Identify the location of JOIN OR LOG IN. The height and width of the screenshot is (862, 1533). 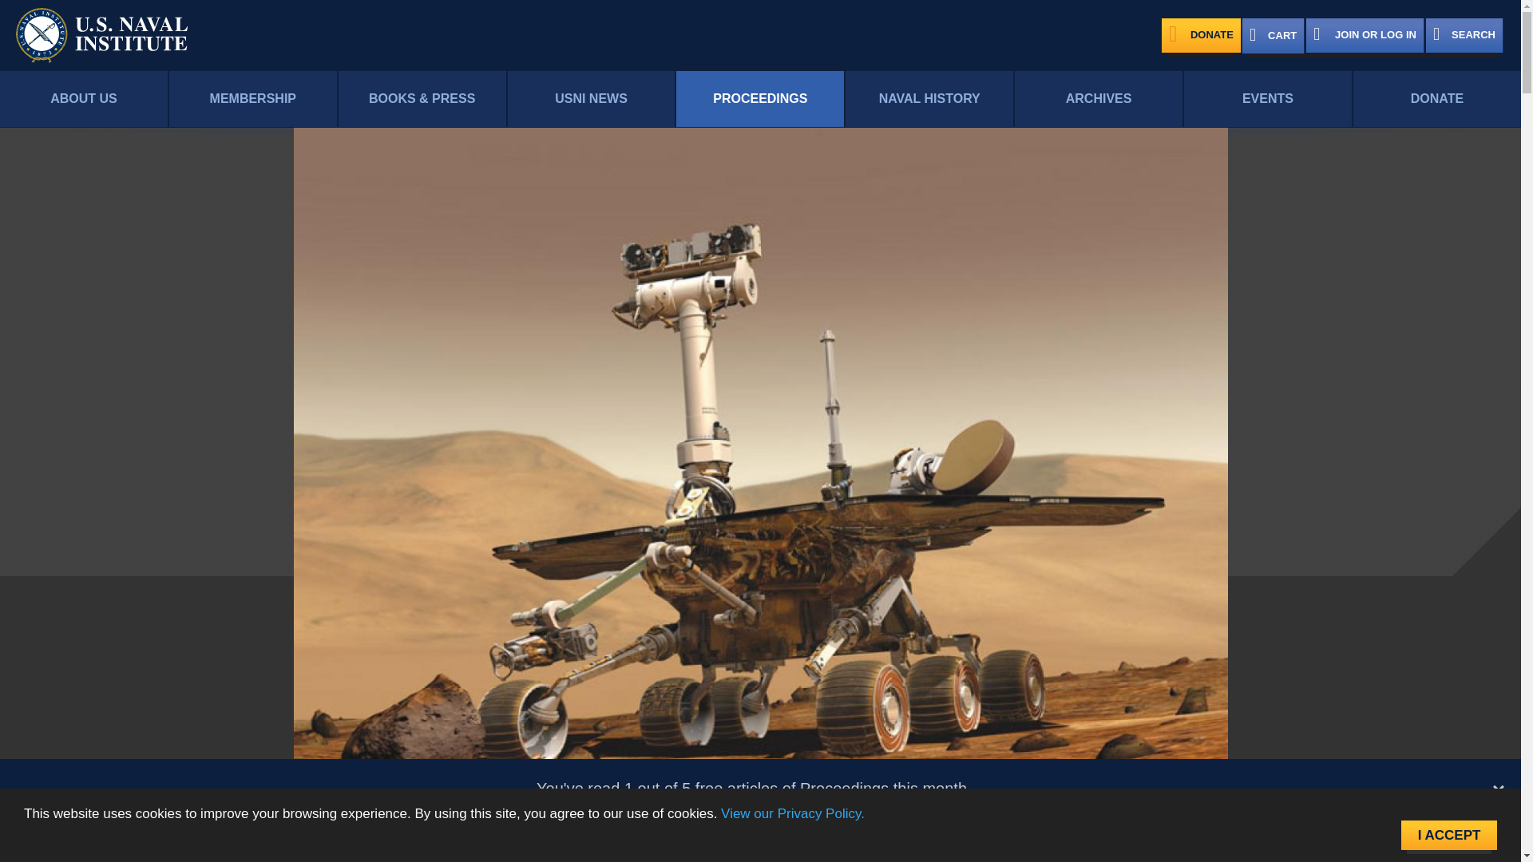
(1365, 35).